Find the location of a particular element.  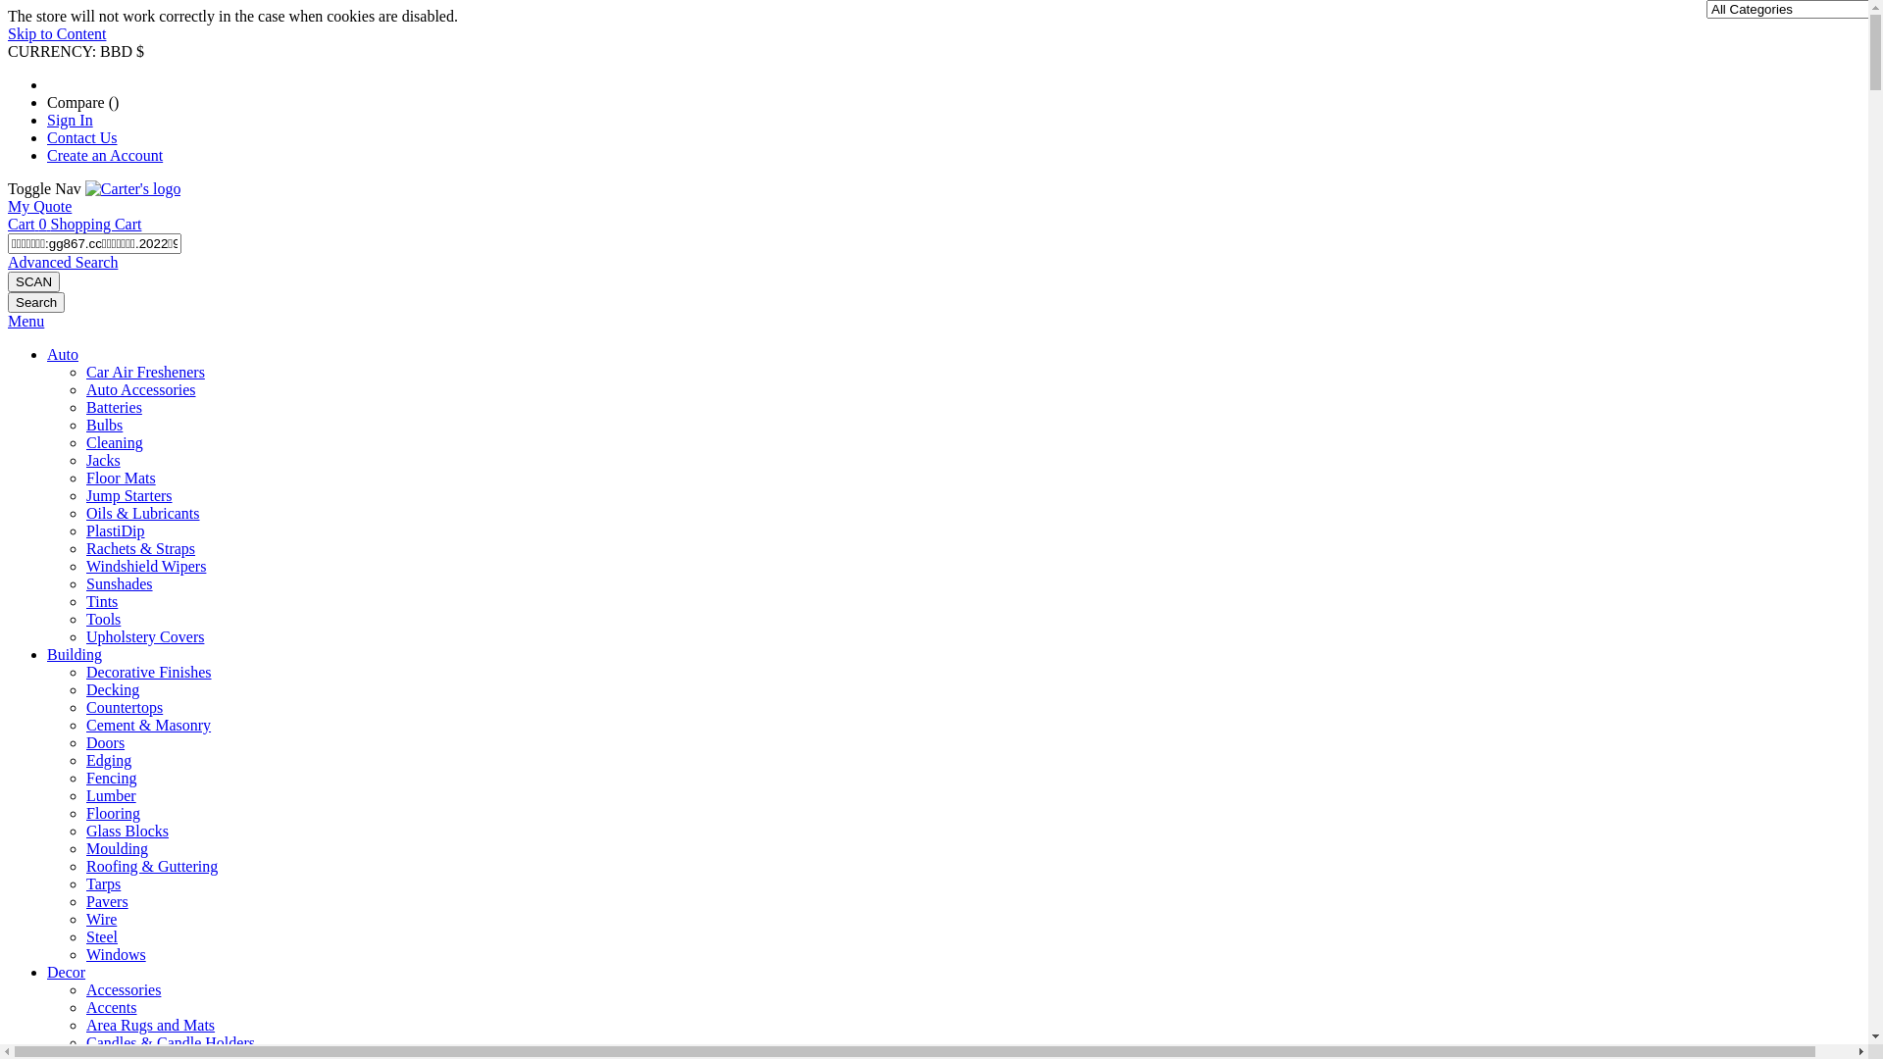

Auto is located at coordinates (63, 355).